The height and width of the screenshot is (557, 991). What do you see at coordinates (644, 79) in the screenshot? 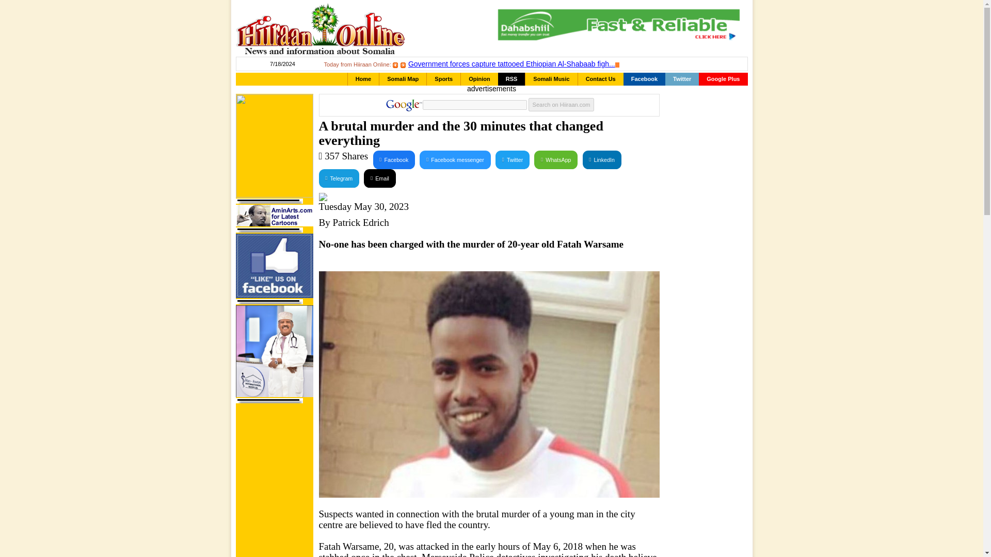
I see `Facebook` at bounding box center [644, 79].